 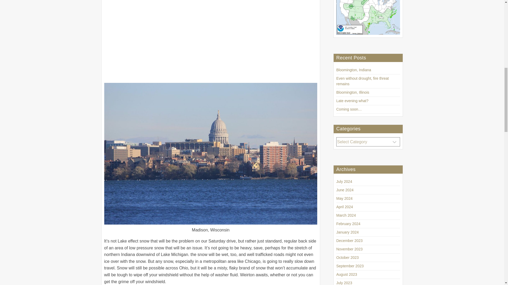 What do you see at coordinates (350, 266) in the screenshot?
I see `September 2023` at bounding box center [350, 266].